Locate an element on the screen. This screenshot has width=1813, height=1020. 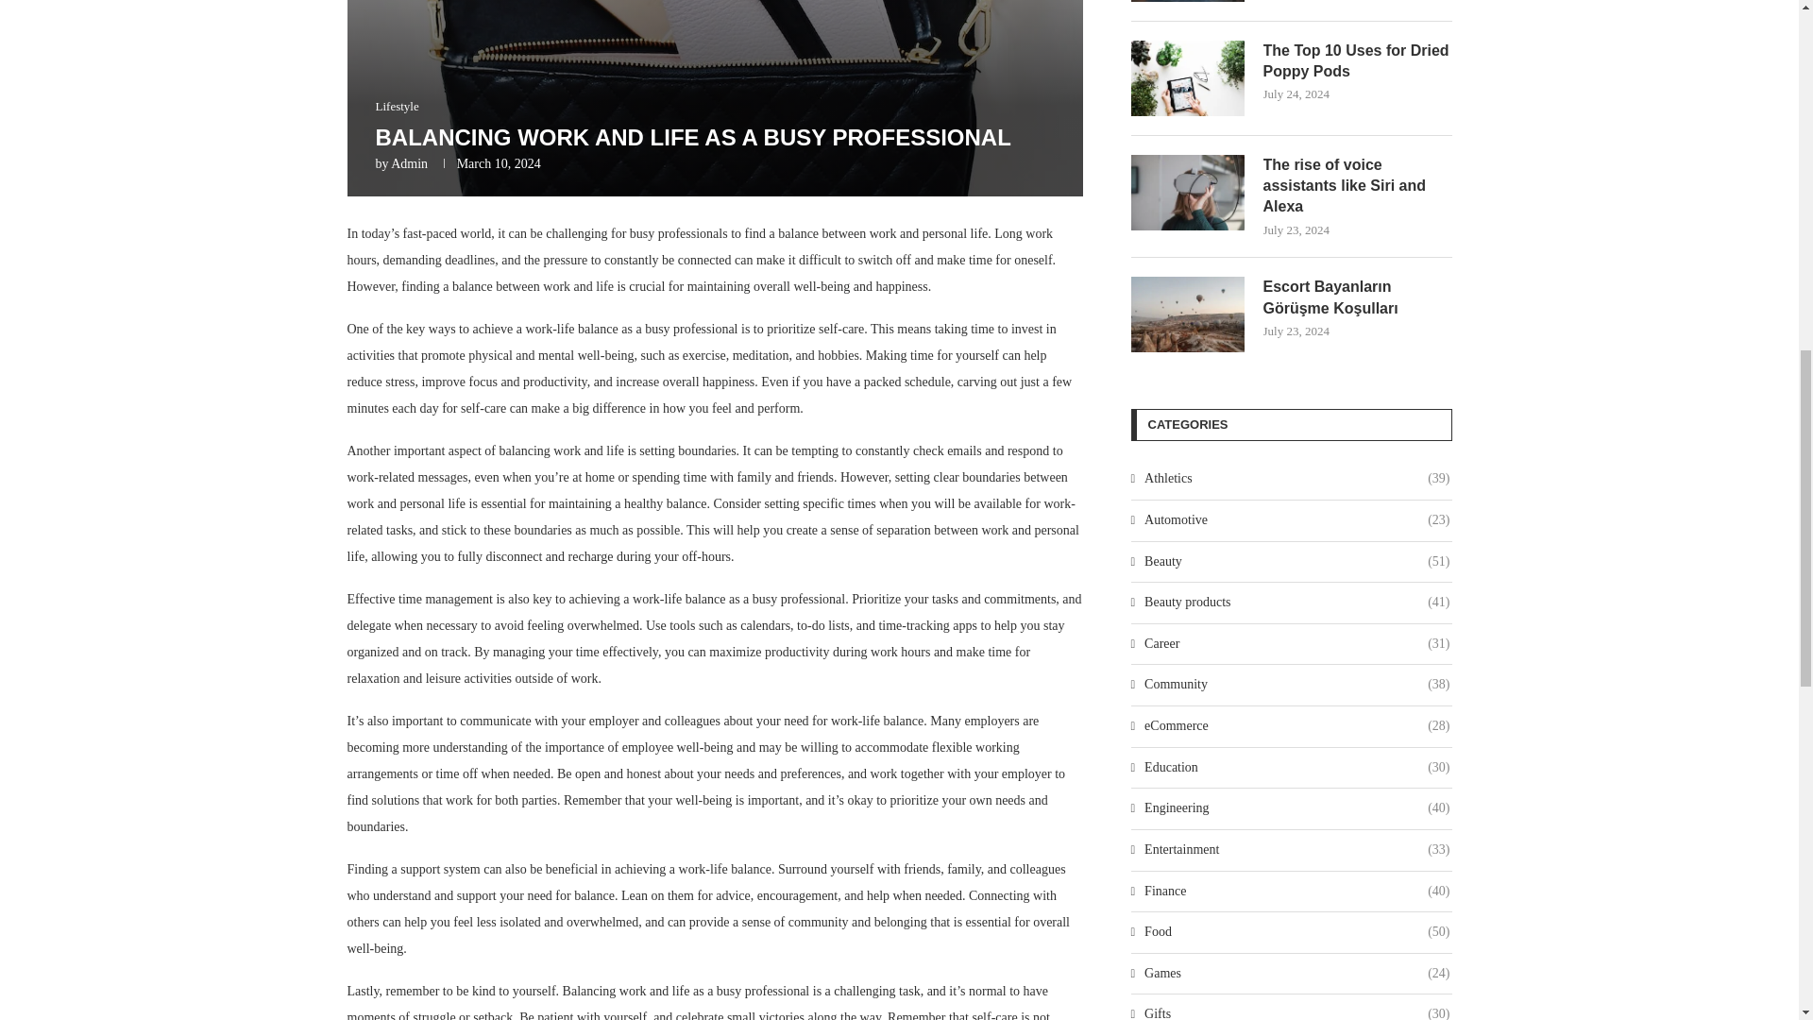
The Top 10 Uses for Dried Poppy Pods is located at coordinates (1188, 77).